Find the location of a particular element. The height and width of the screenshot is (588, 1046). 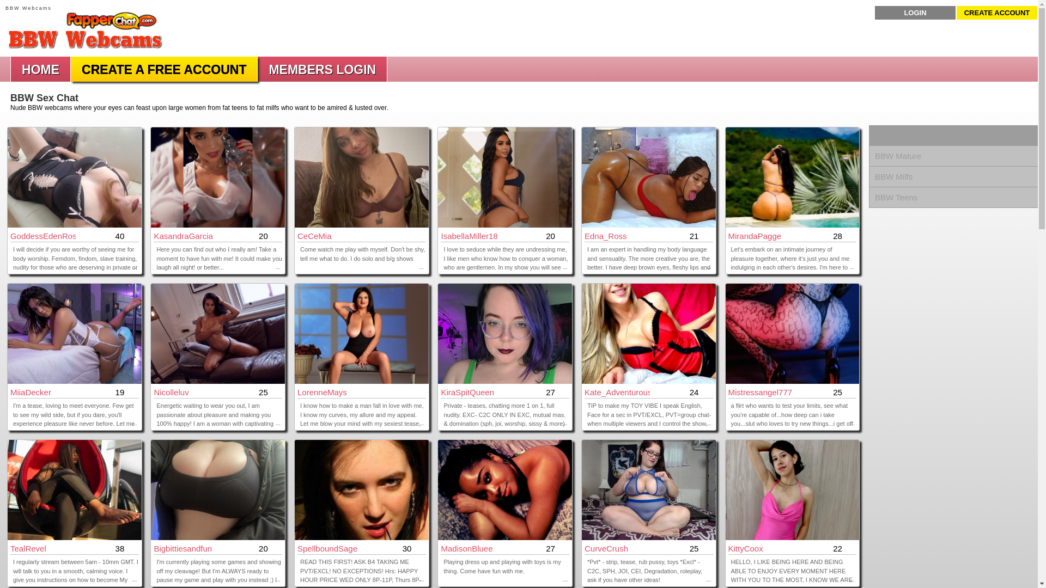

MEMBERS LOGIN is located at coordinates (322, 70).